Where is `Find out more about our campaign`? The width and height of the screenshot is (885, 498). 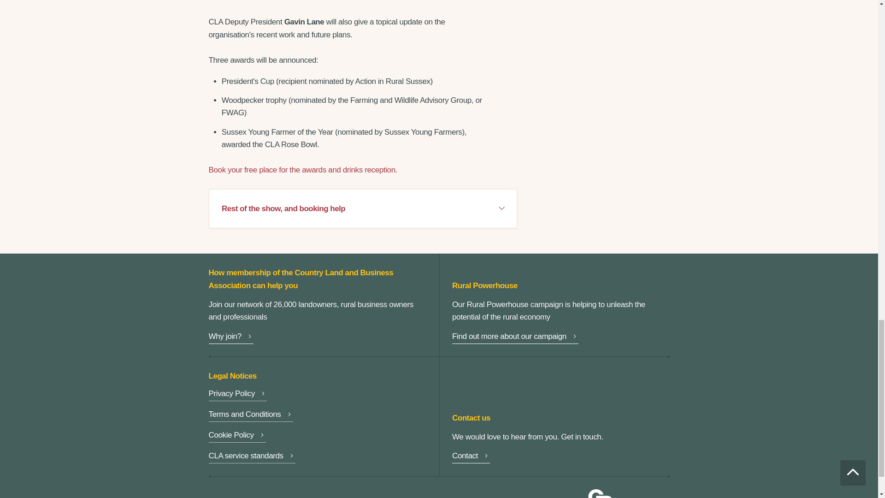 Find out more about our campaign is located at coordinates (515, 338).